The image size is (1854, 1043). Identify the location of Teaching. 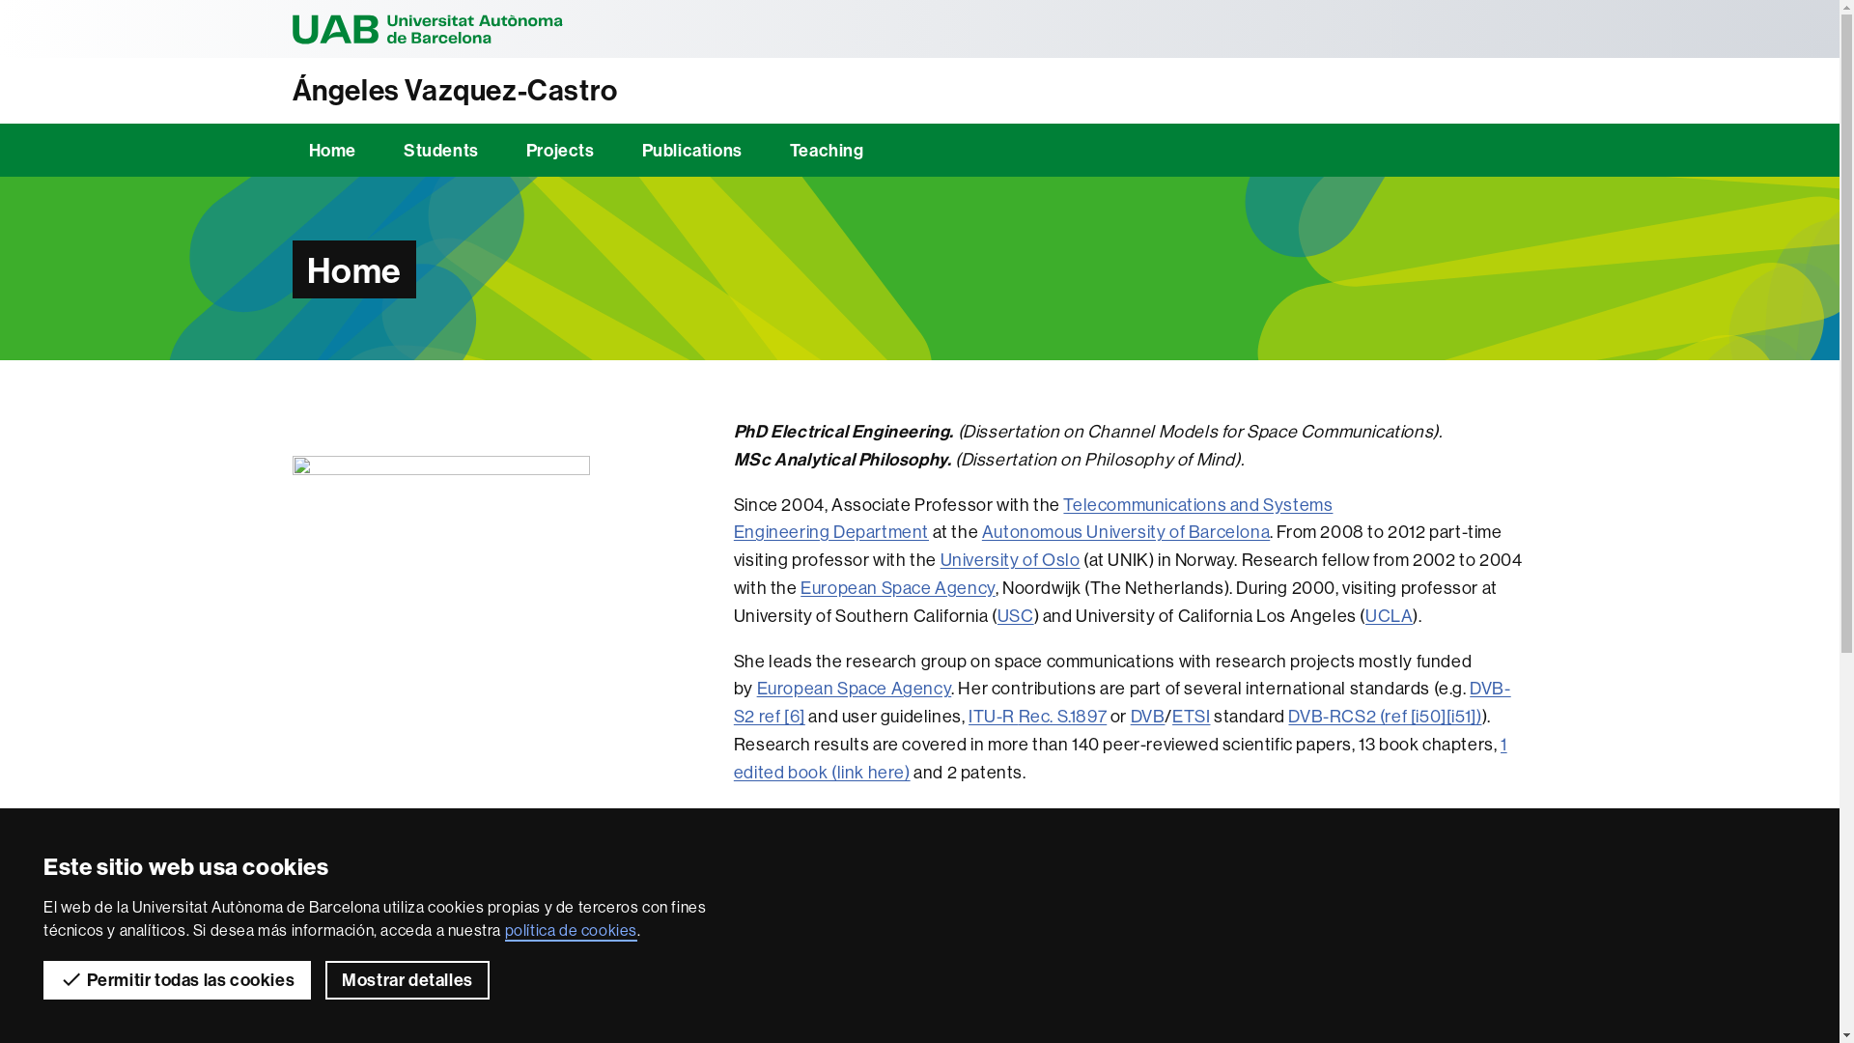
(827, 151).